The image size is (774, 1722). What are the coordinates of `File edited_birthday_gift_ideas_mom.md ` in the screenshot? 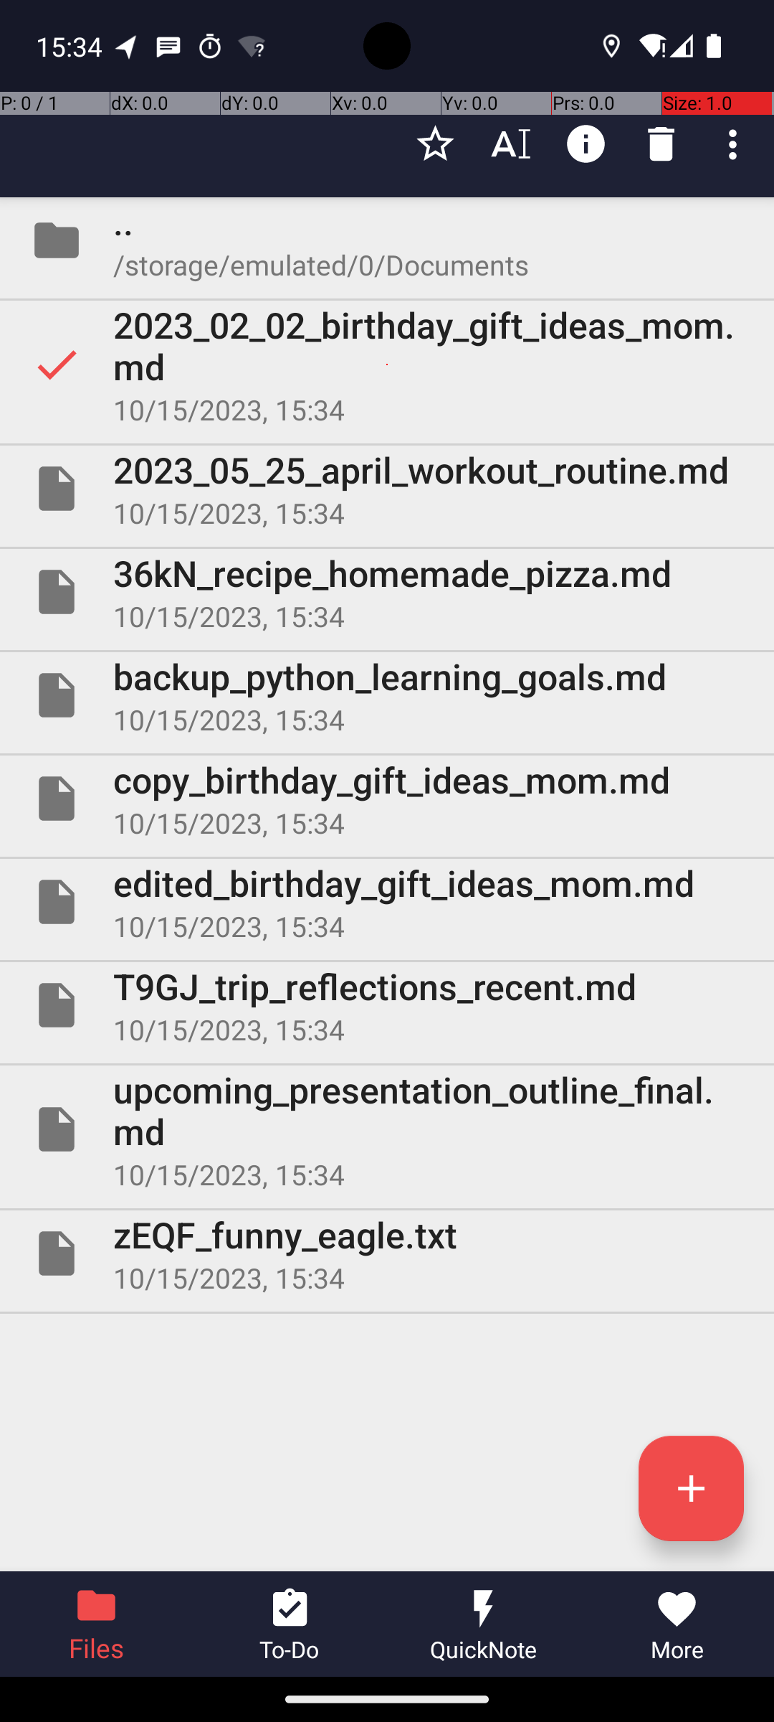 It's located at (387, 902).